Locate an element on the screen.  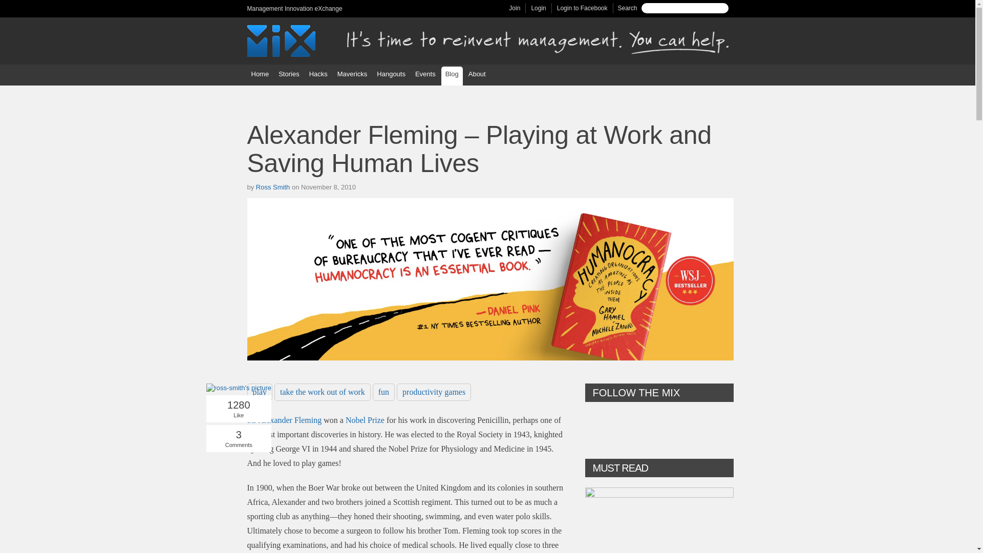
Mavericks is located at coordinates (352, 75).